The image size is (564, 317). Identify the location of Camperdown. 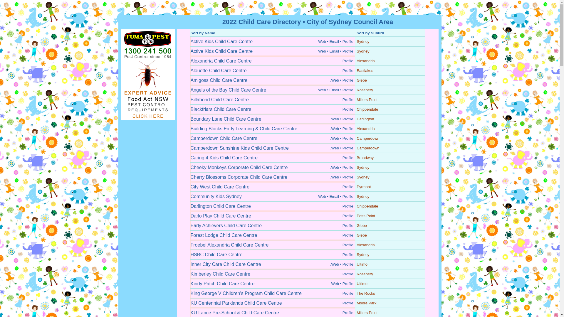
(368, 148).